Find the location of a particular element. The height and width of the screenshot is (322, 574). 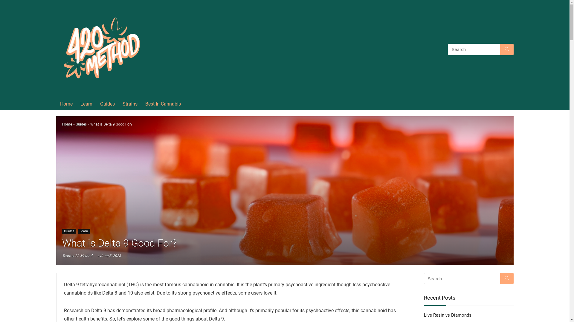

Live Resin vs Diamonds is located at coordinates (448, 315).